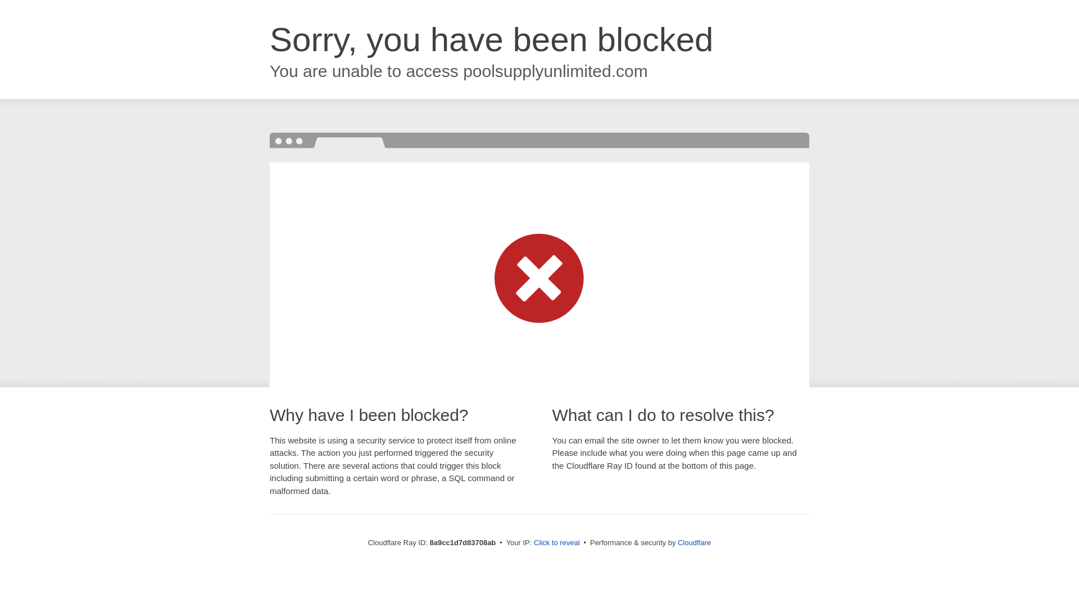 The image size is (1079, 607). What do you see at coordinates (557, 543) in the screenshot?
I see `Click to reveal` at bounding box center [557, 543].